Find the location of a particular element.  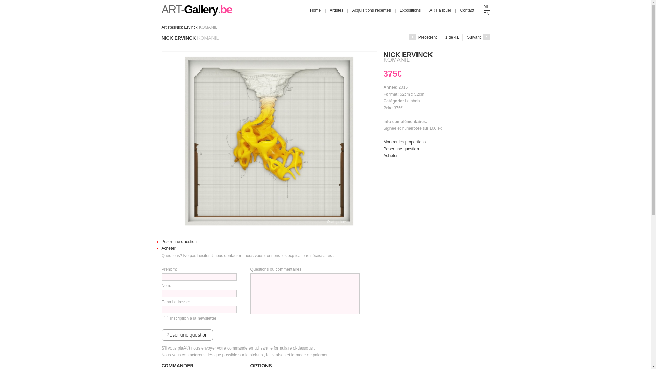

Poser une question is located at coordinates (187, 335).